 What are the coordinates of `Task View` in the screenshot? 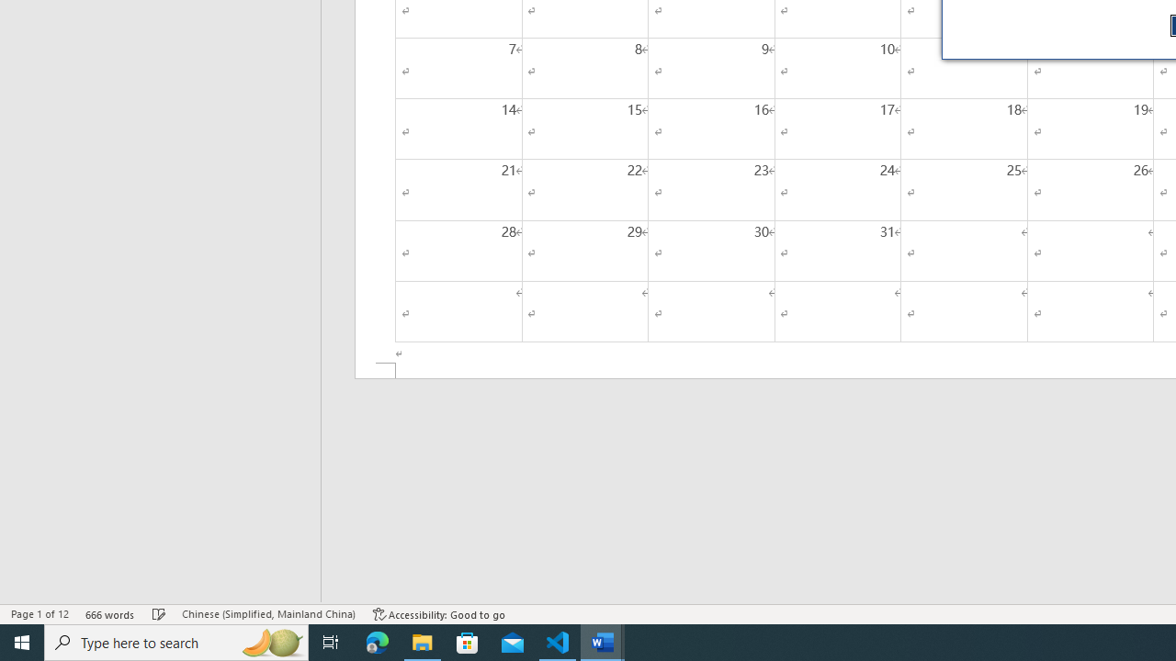 It's located at (331, 643).